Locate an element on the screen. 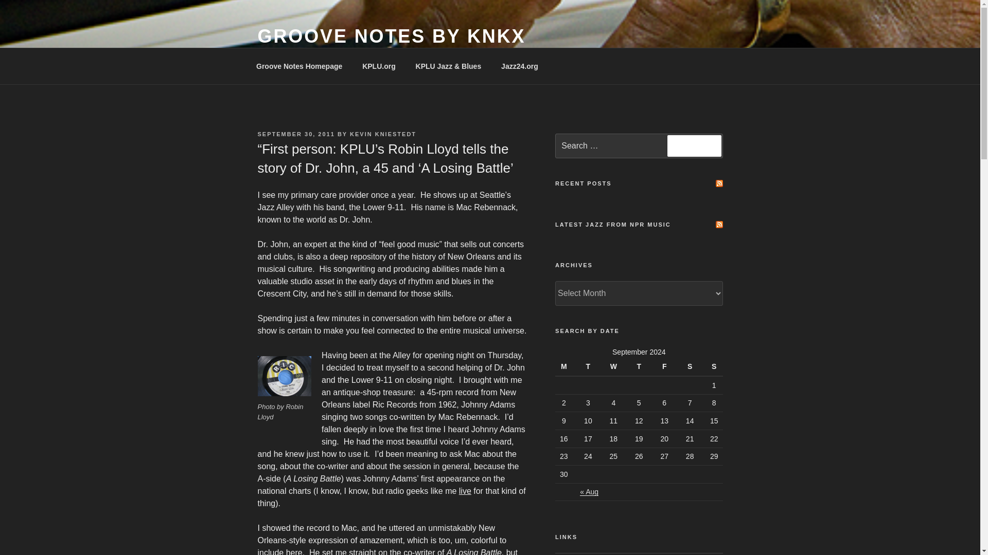  record is located at coordinates (284, 376).